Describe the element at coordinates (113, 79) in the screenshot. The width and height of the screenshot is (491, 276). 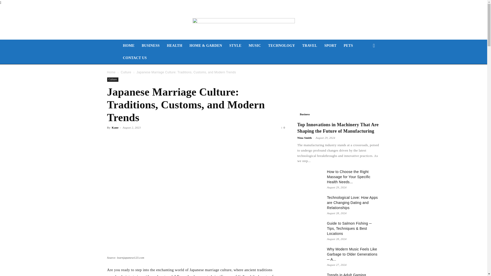
I see `Culture` at that location.